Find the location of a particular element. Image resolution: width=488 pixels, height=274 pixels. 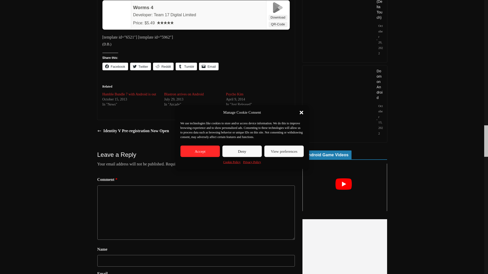

Click to share on Twitter is located at coordinates (140, 66).